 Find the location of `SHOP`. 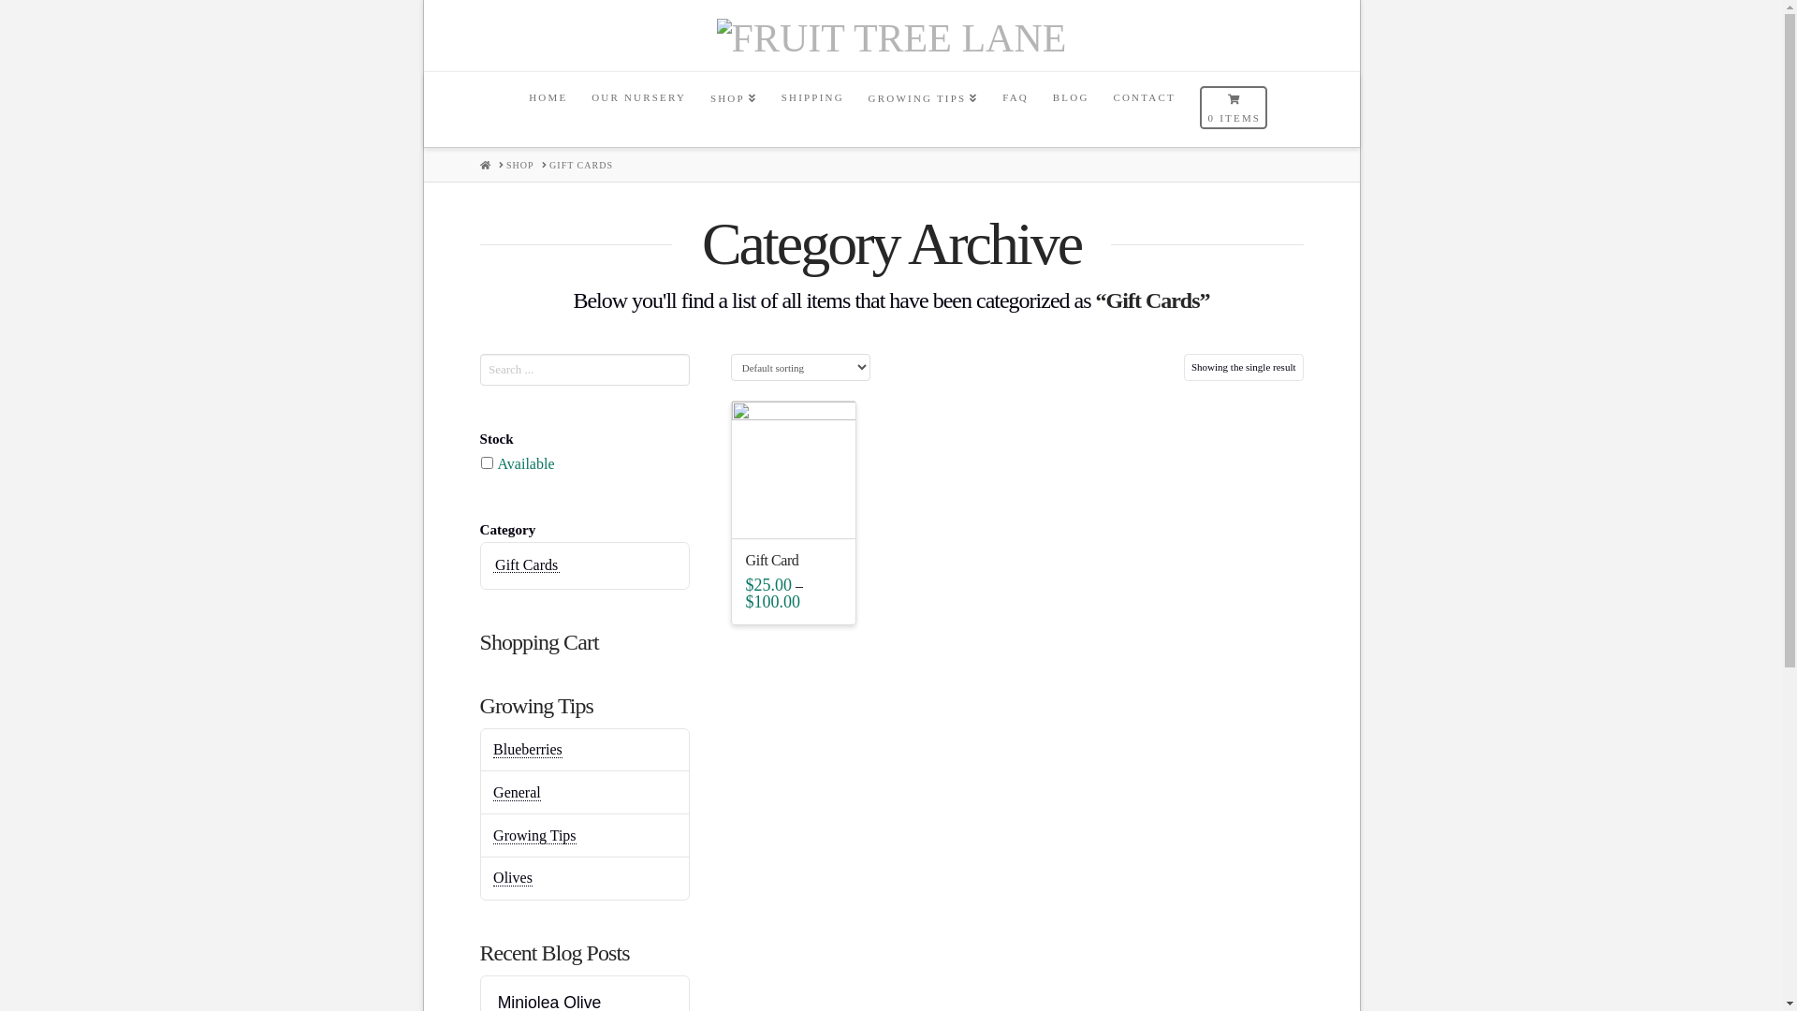

SHOP is located at coordinates (520, 166).